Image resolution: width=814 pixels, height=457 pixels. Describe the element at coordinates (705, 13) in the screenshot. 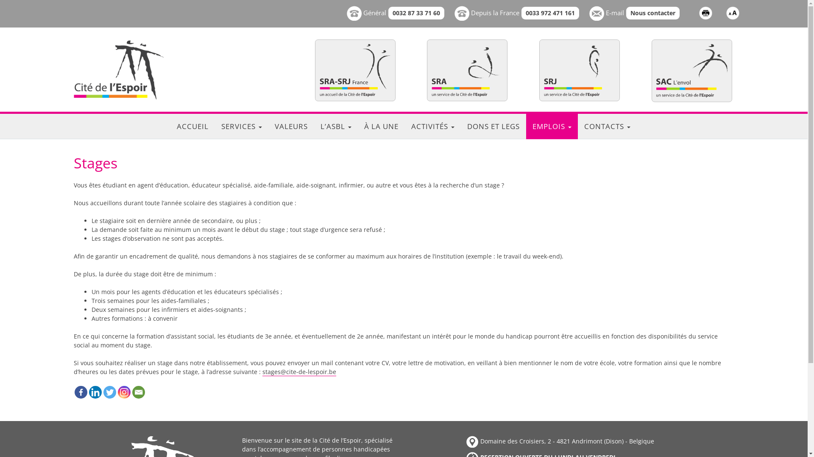

I see `Imprimer cette page` at that location.